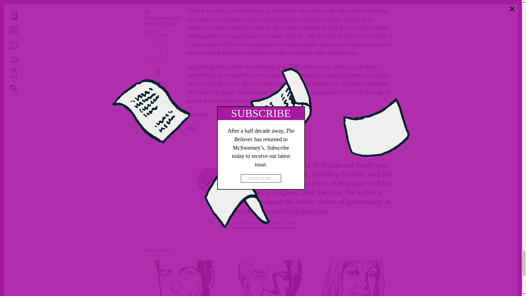 This screenshot has width=526, height=296. I want to click on GN, so click(210, 181).